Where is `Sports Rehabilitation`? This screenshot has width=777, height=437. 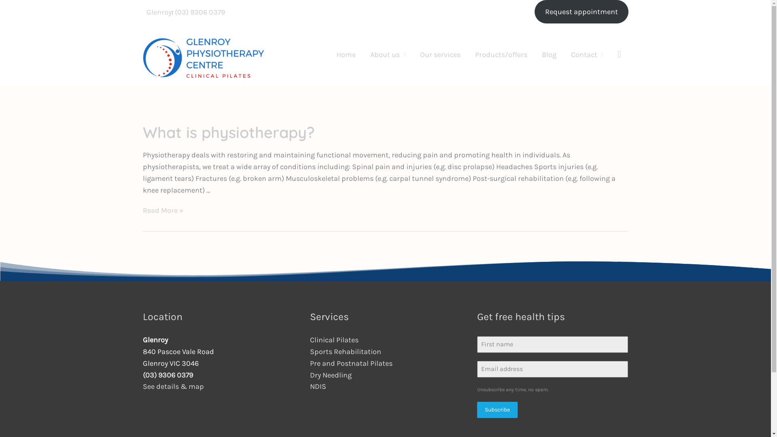
Sports Rehabilitation is located at coordinates (346, 352).